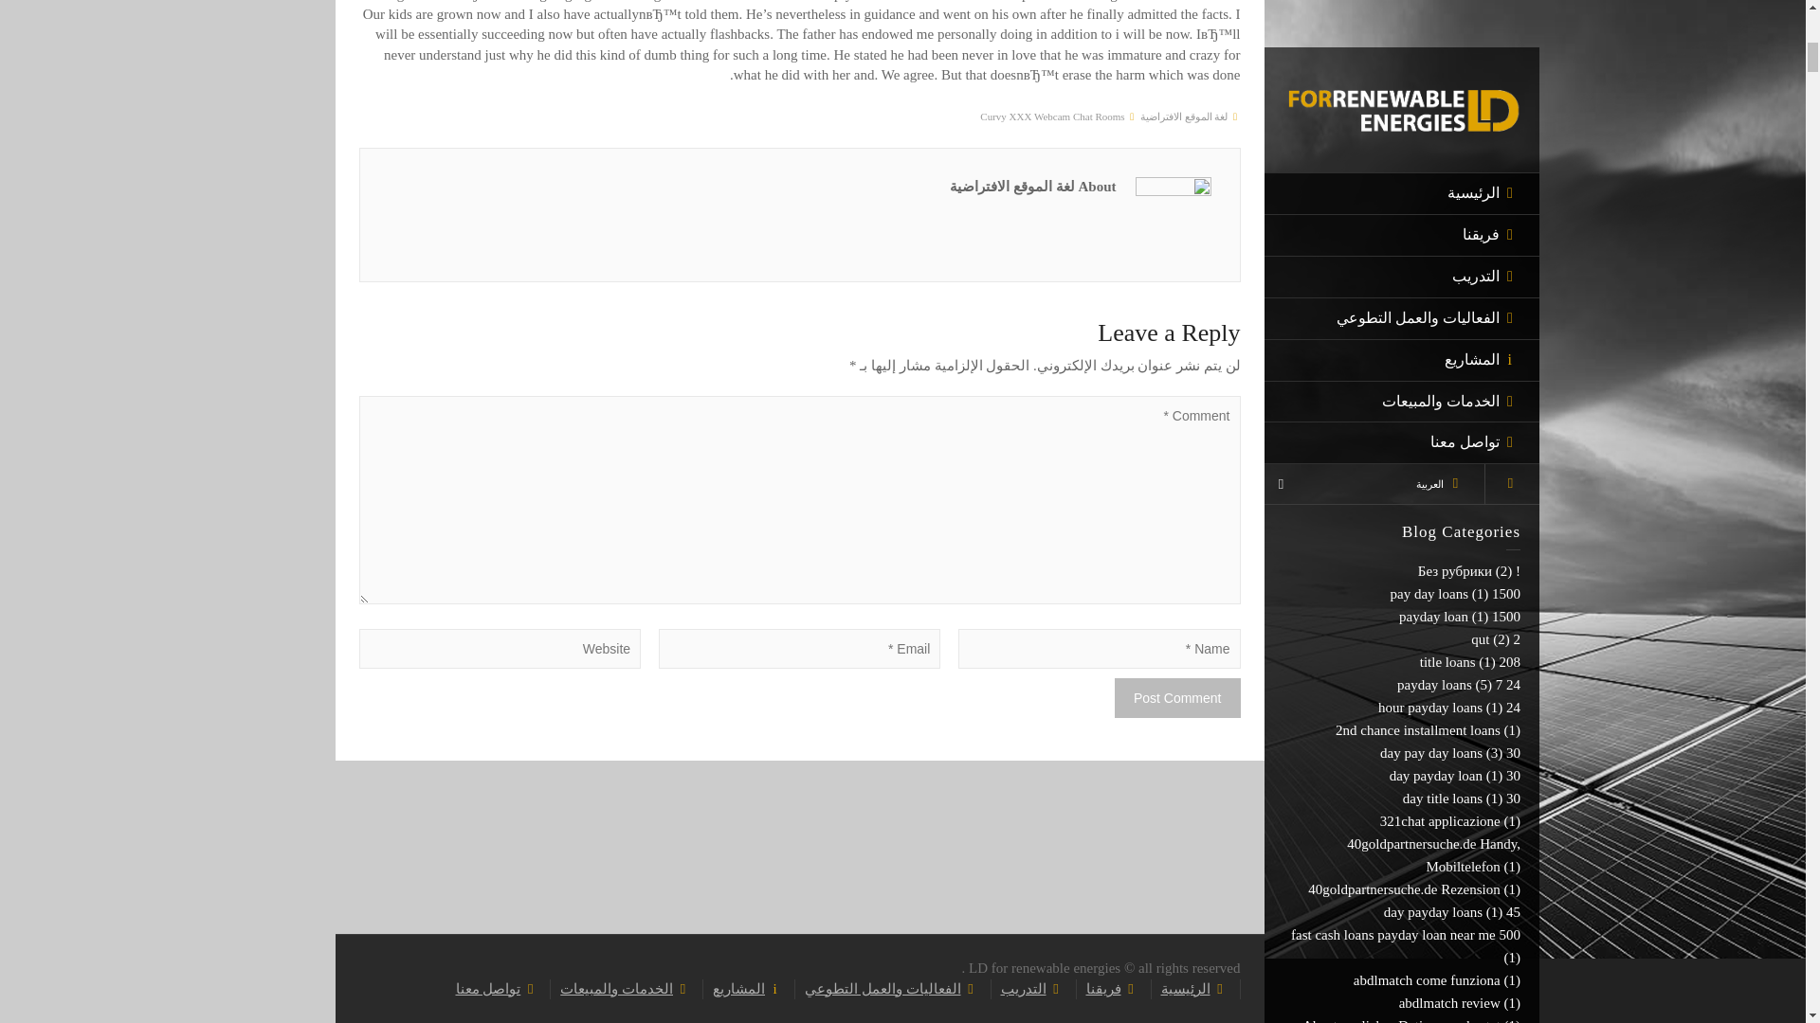  I want to click on Adult Cams, so click(1465, 206).